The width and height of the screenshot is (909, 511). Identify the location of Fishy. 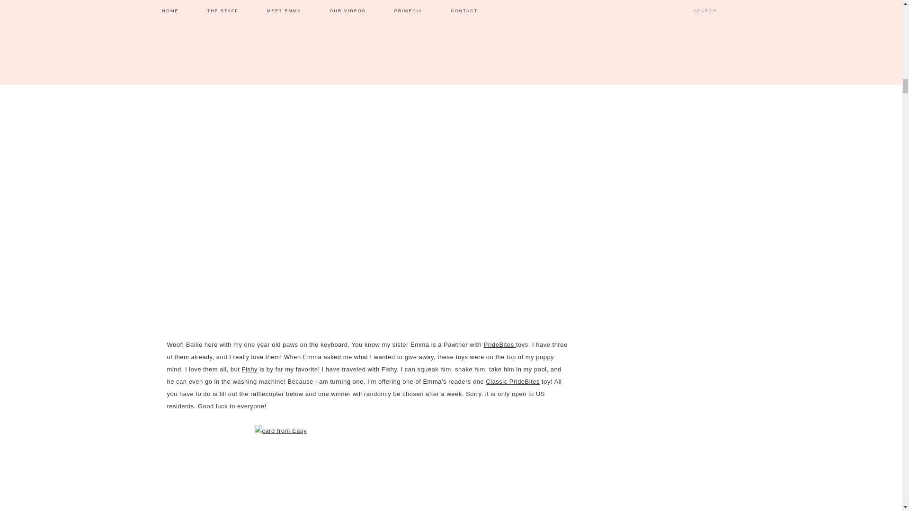
(250, 369).